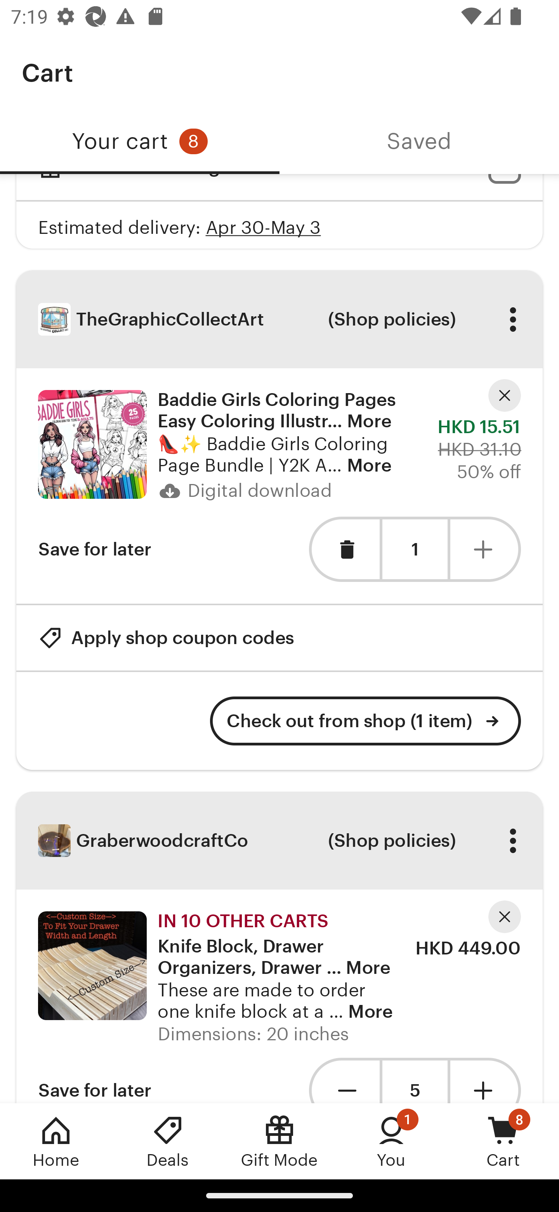  I want to click on GraberwoodcraftCo (Shop policies) More options, so click(279, 841).